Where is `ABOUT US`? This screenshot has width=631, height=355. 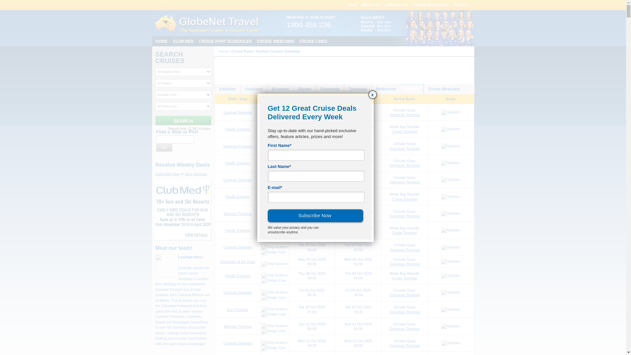 ABOUT US is located at coordinates (371, 5).